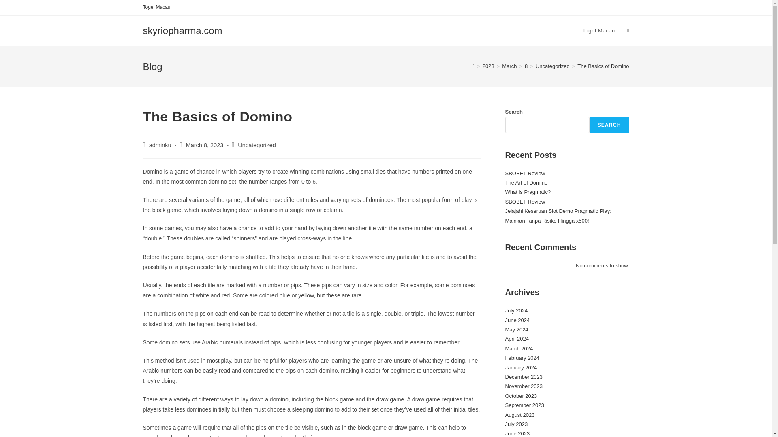 This screenshot has width=778, height=437. What do you see at coordinates (522, 358) in the screenshot?
I see `February 2024` at bounding box center [522, 358].